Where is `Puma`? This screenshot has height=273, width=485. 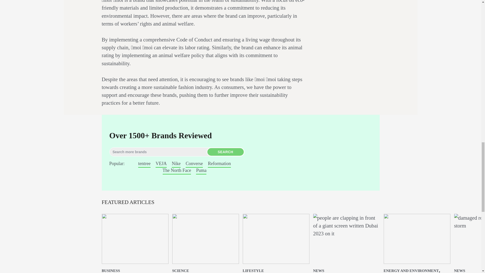
Puma is located at coordinates (201, 170).